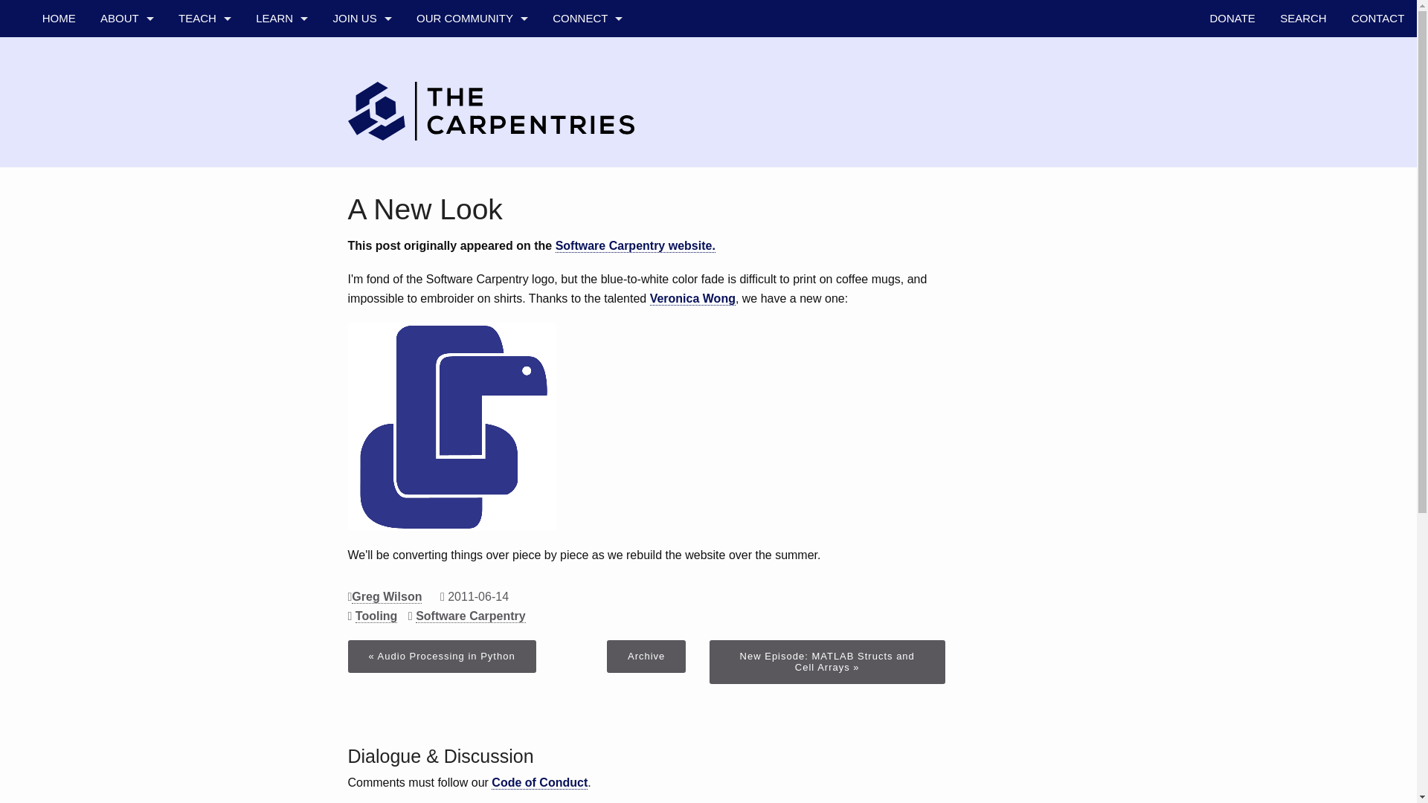  What do you see at coordinates (204, 55) in the screenshot?
I see `WHAT IS A WORKSHOP?` at bounding box center [204, 55].